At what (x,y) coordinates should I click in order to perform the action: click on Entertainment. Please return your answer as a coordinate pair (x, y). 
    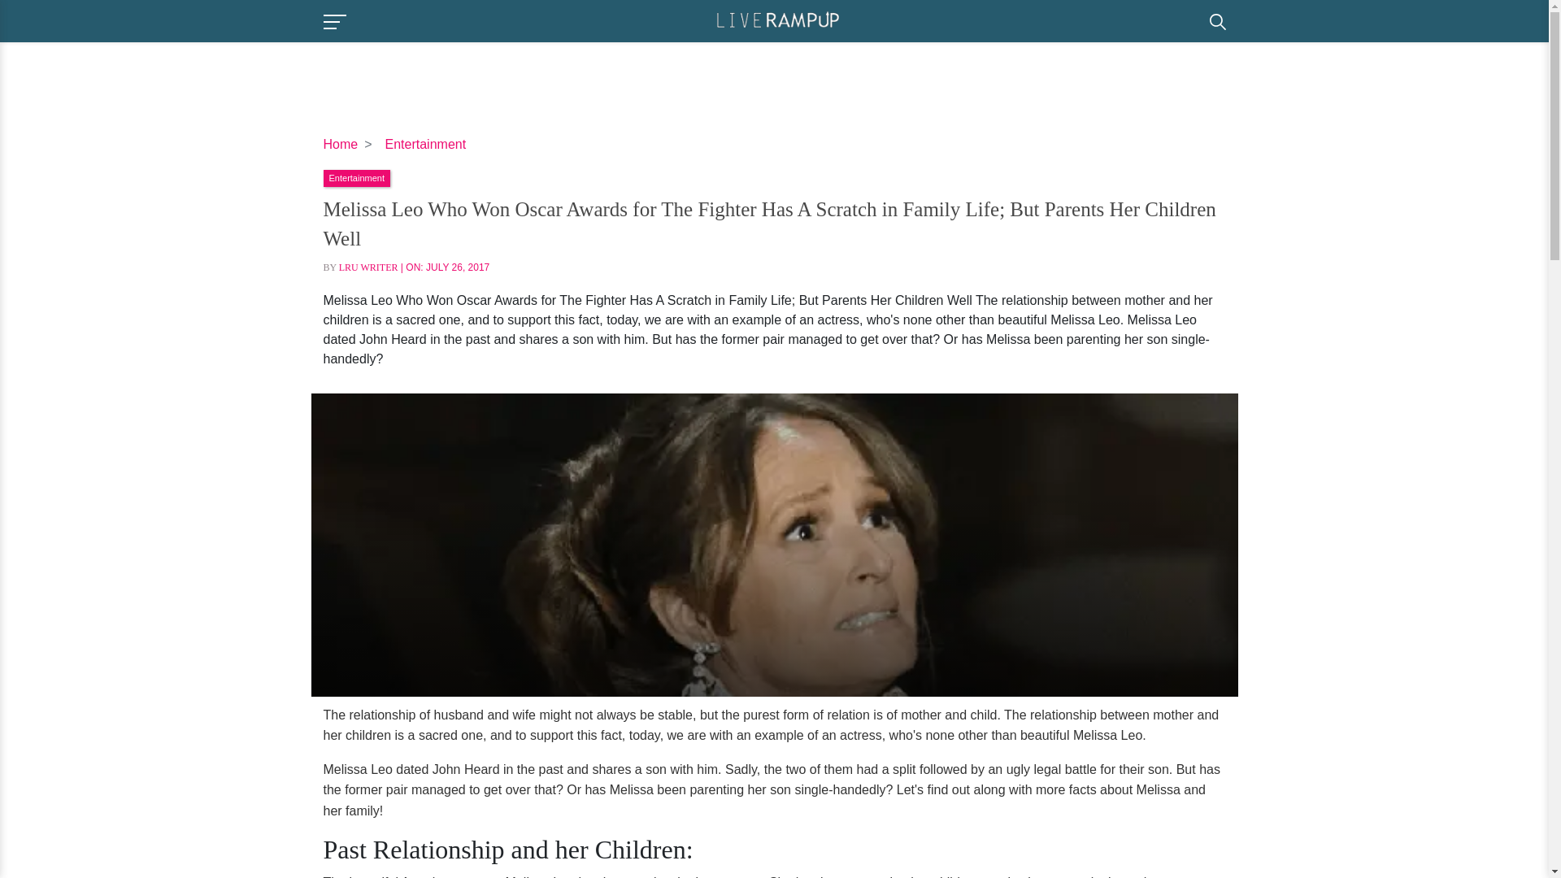
    Looking at the image, I should click on (426, 143).